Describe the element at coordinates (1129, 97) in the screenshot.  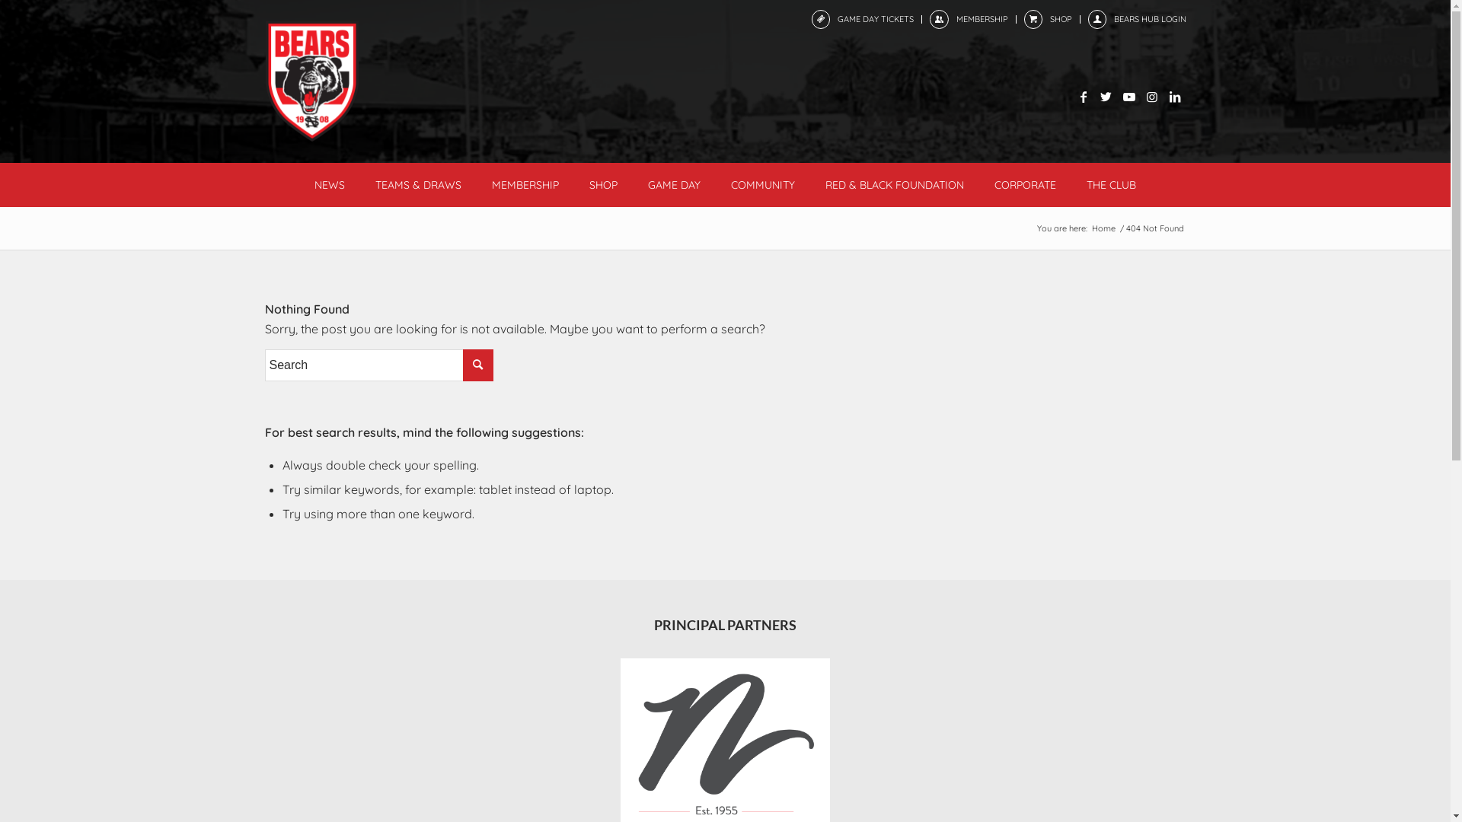
I see `Youtube` at that location.